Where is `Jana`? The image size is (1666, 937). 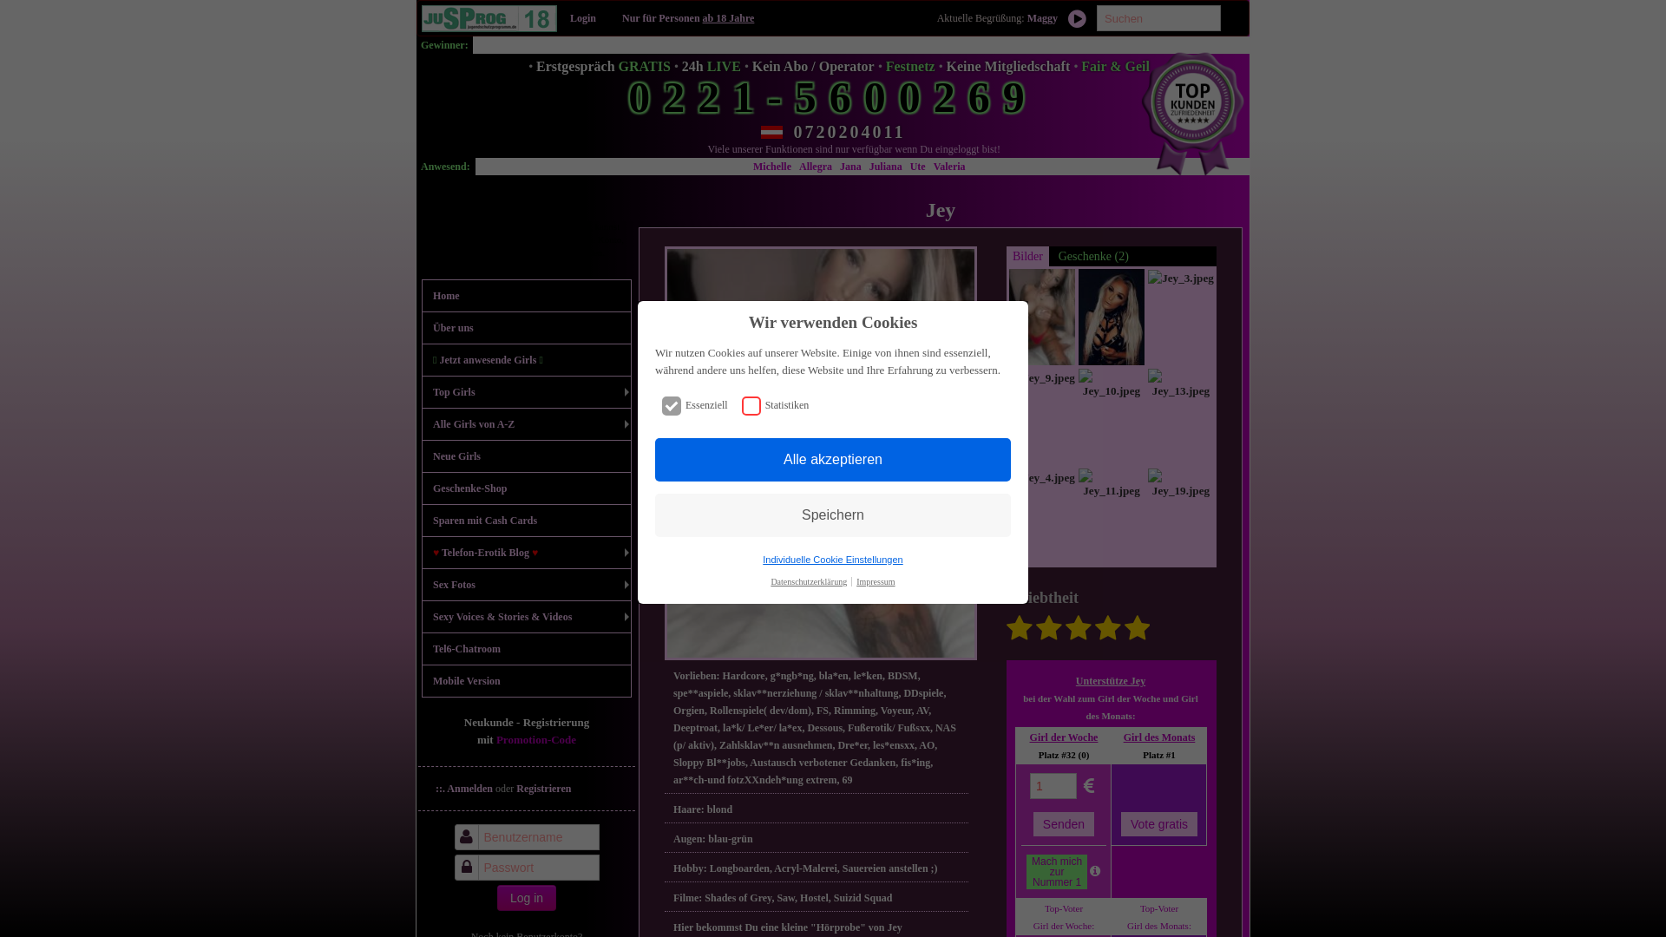
Jana is located at coordinates (1085, 167).